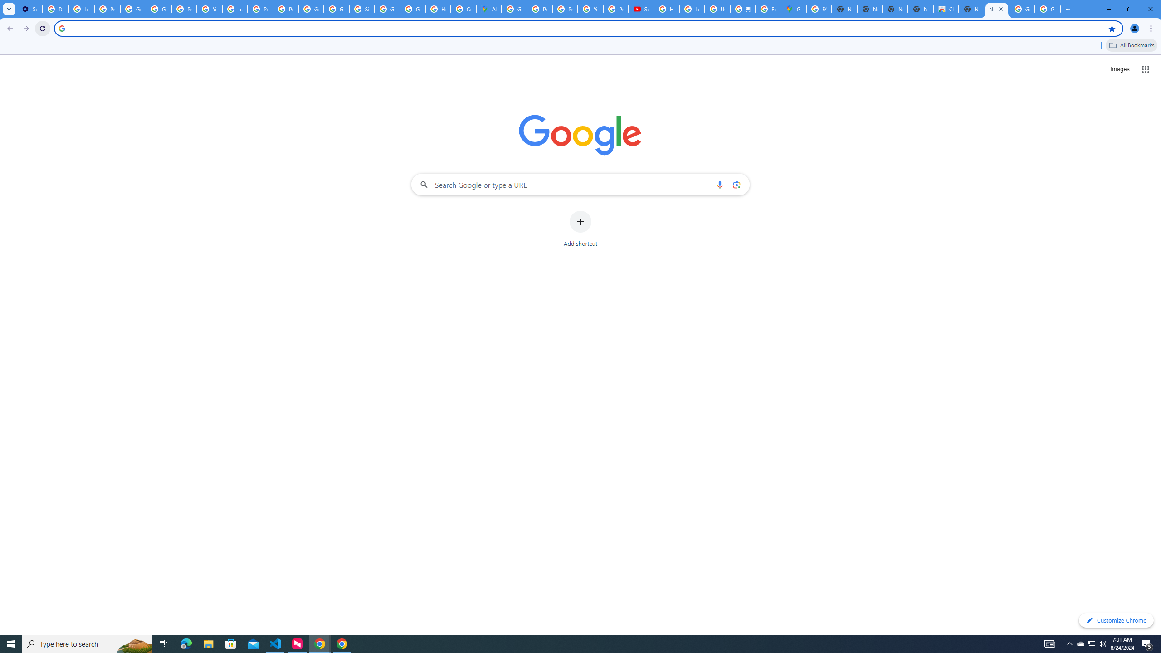 This screenshot has height=653, width=1161. What do you see at coordinates (590, 9) in the screenshot?
I see `YouTube` at bounding box center [590, 9].